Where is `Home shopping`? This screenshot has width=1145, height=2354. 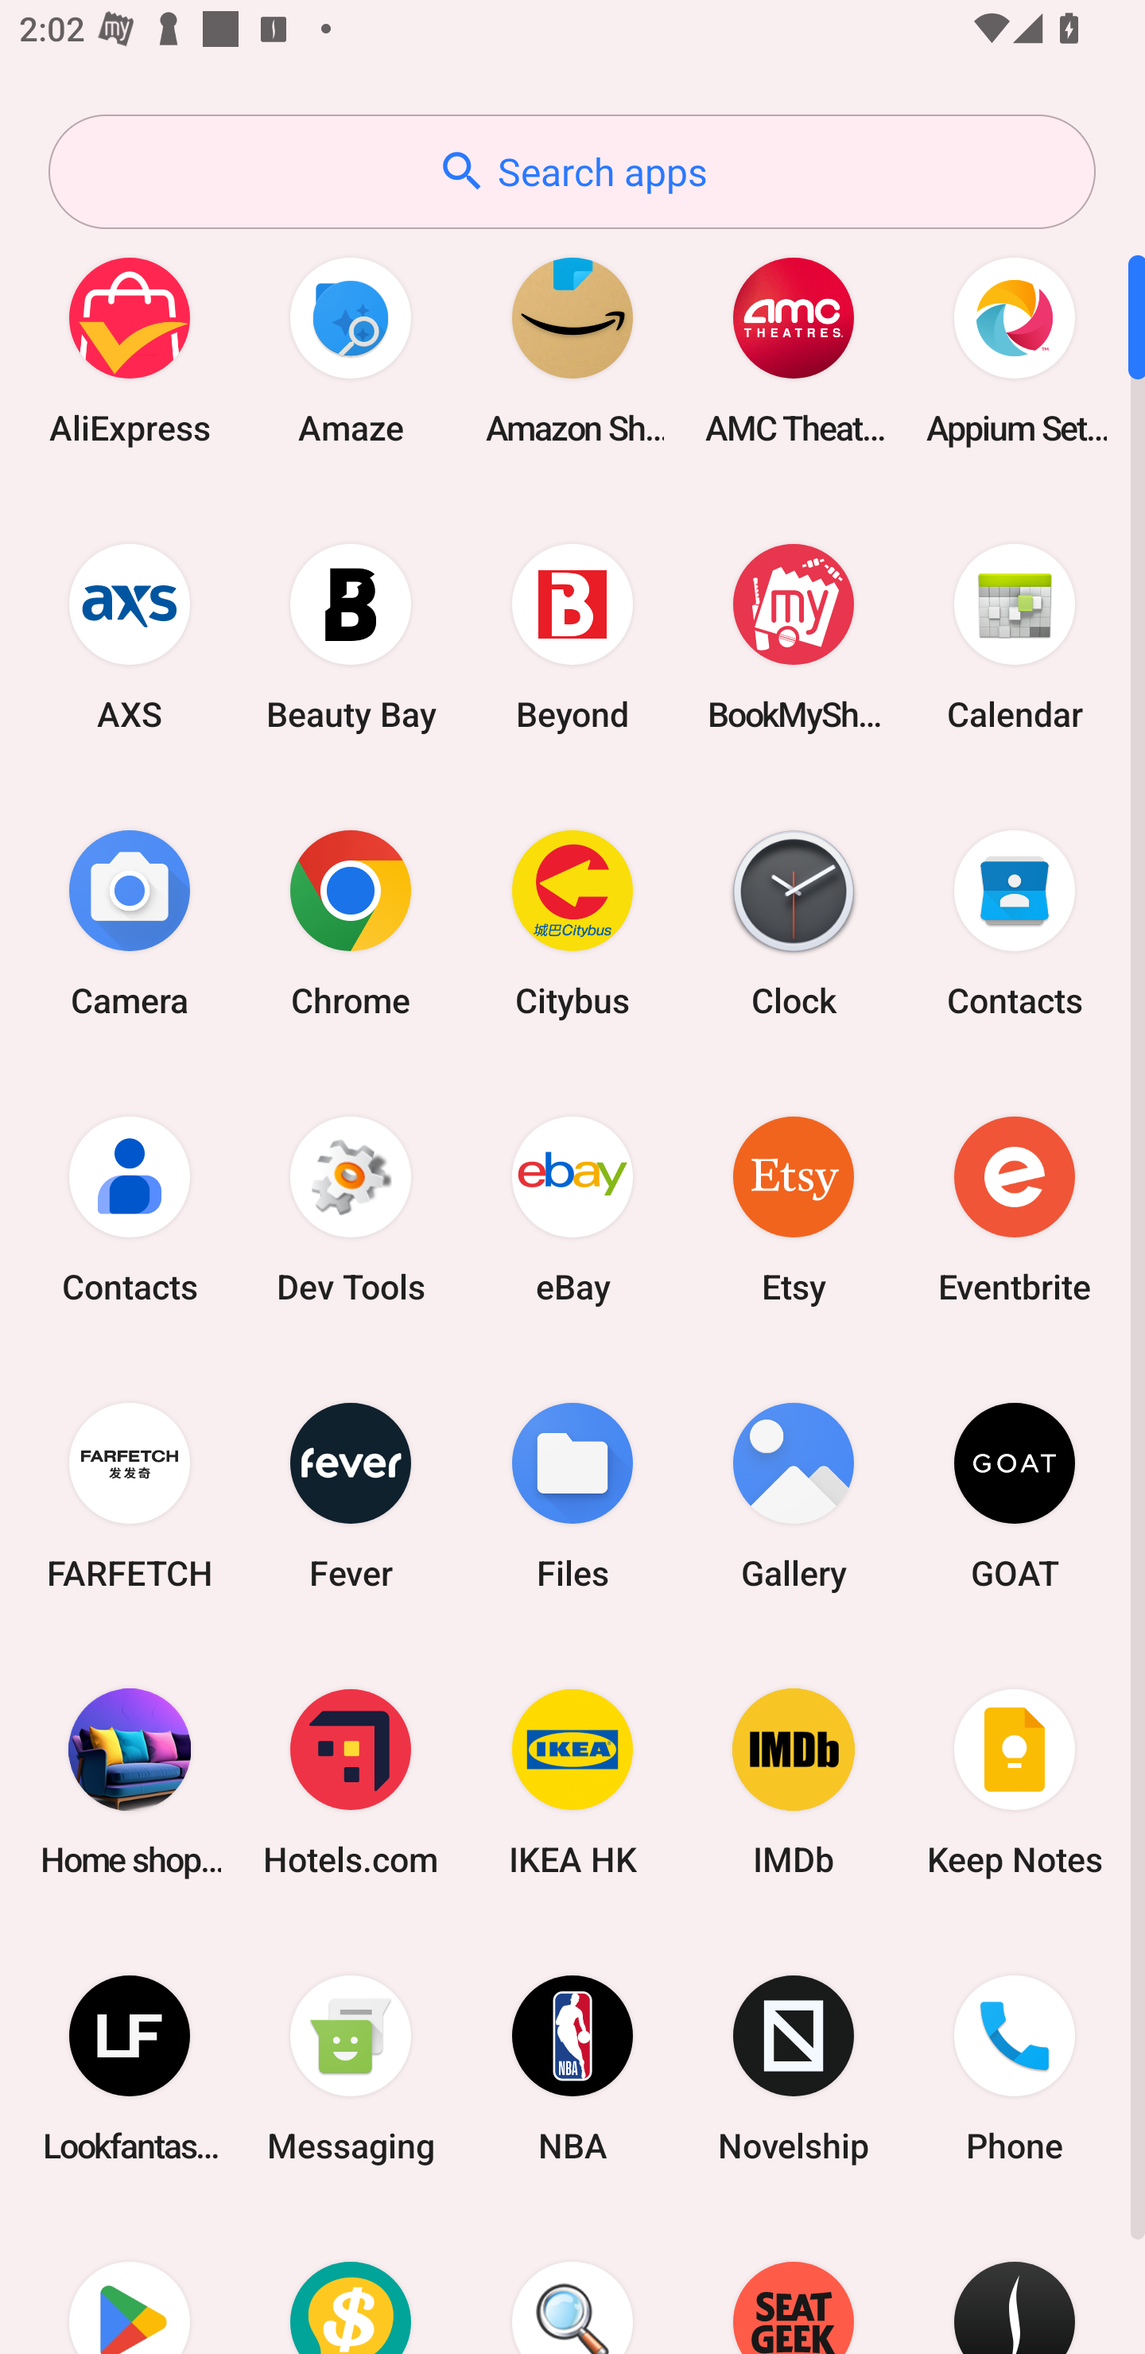 Home shopping is located at coordinates (130, 1781).